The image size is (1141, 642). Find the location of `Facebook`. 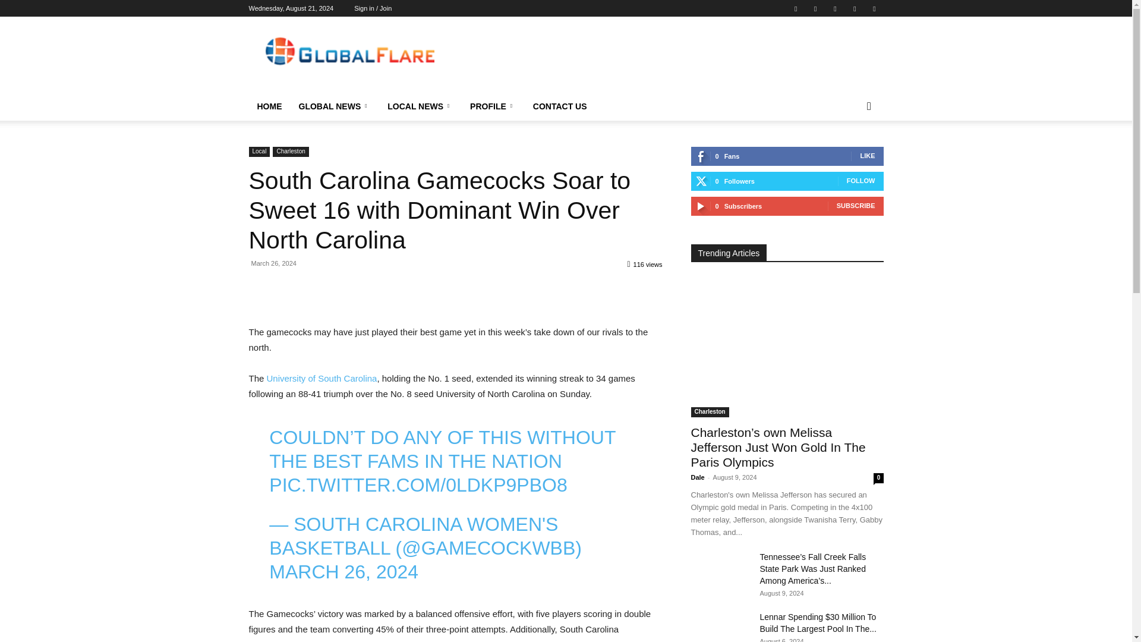

Facebook is located at coordinates (795, 8).